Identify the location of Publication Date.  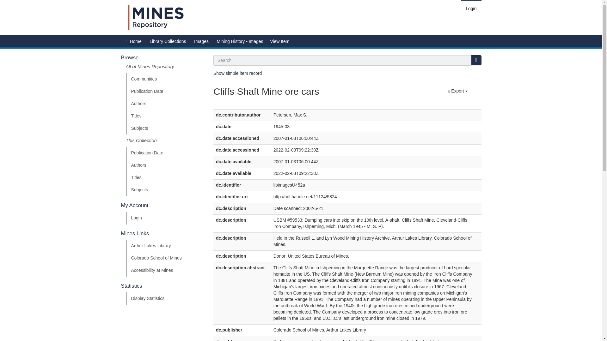
(165, 153).